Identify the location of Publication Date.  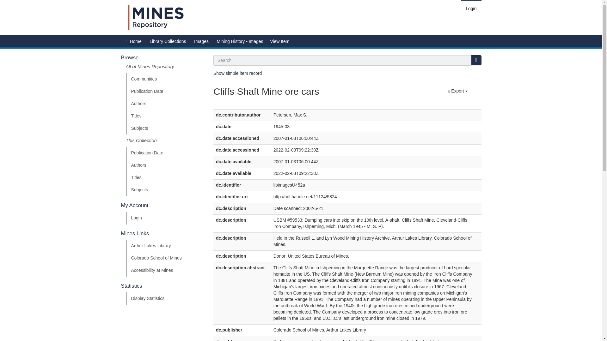
(165, 153).